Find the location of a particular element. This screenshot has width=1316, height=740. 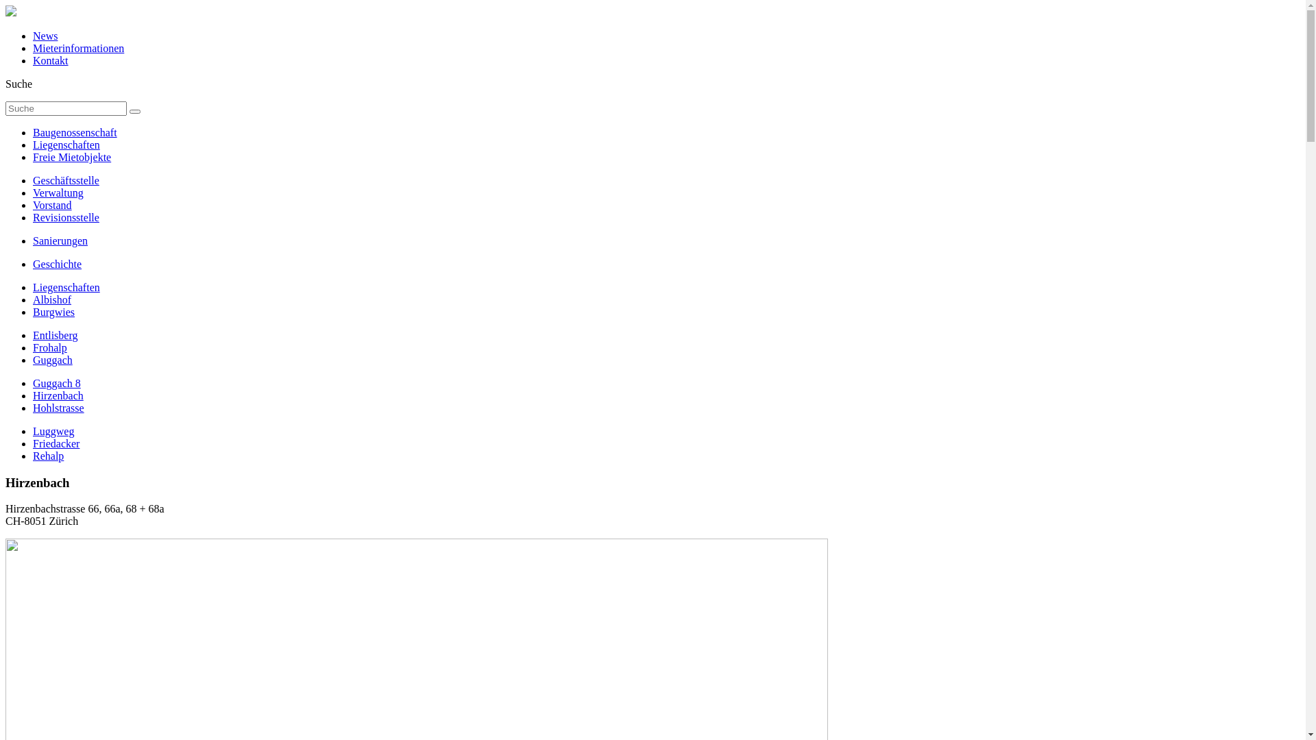

Liegenschaften is located at coordinates (66, 288).